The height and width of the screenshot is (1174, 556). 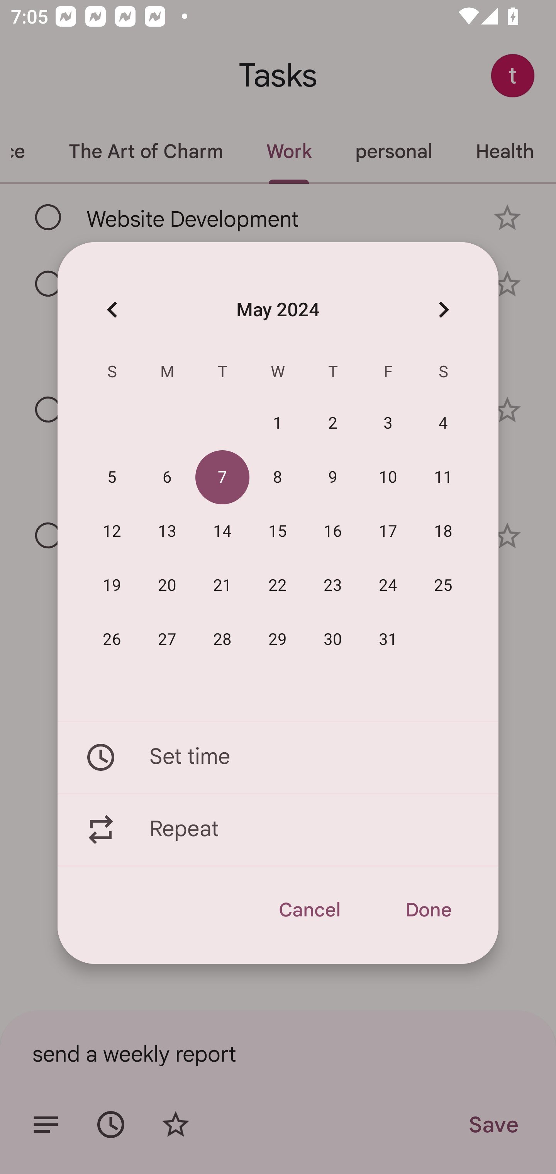 I want to click on 11 11 May 2024, so click(x=443, y=478).